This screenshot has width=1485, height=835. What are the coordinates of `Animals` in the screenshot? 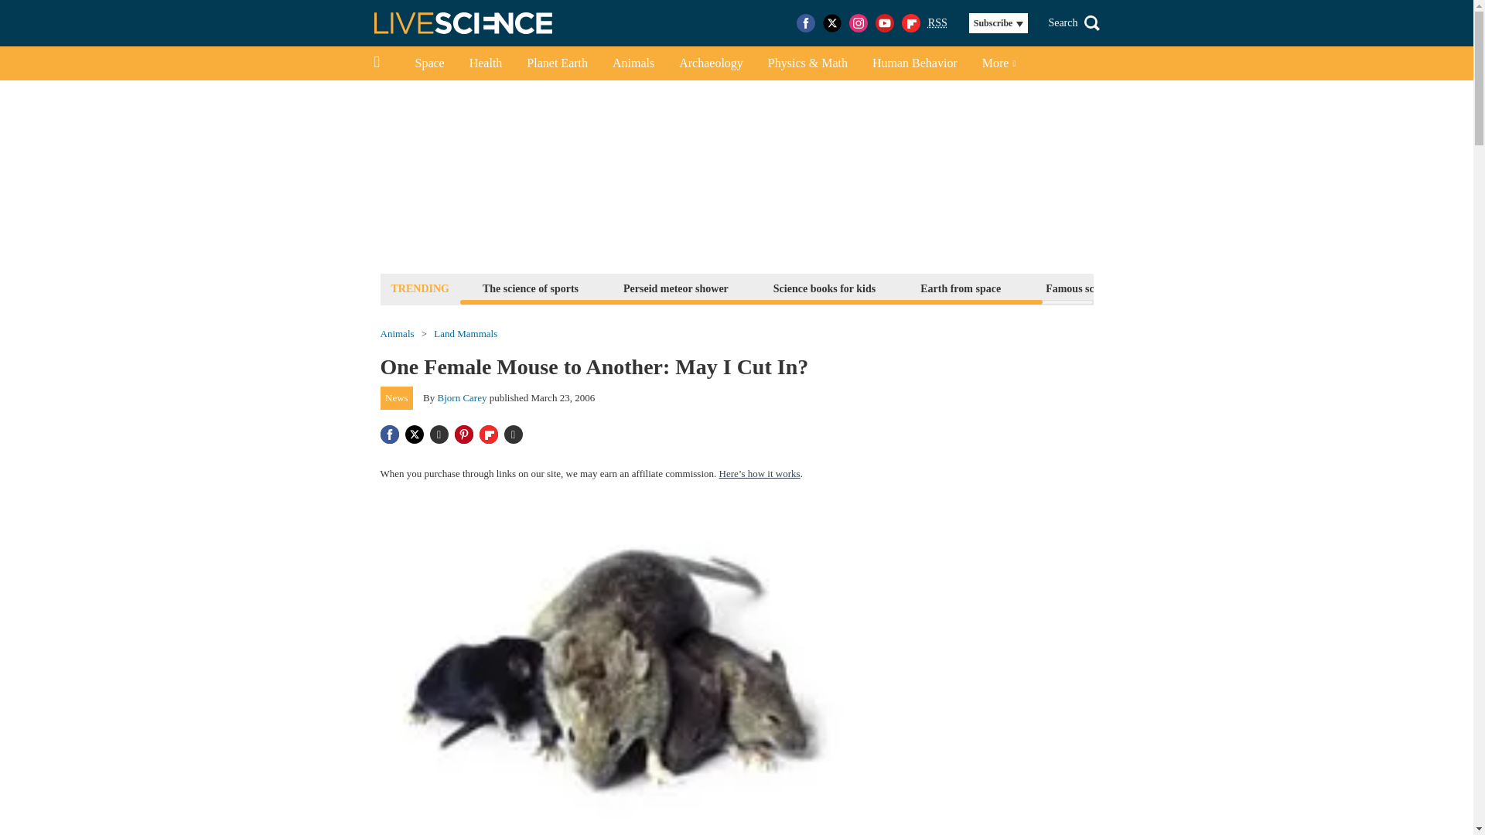 It's located at (397, 334).